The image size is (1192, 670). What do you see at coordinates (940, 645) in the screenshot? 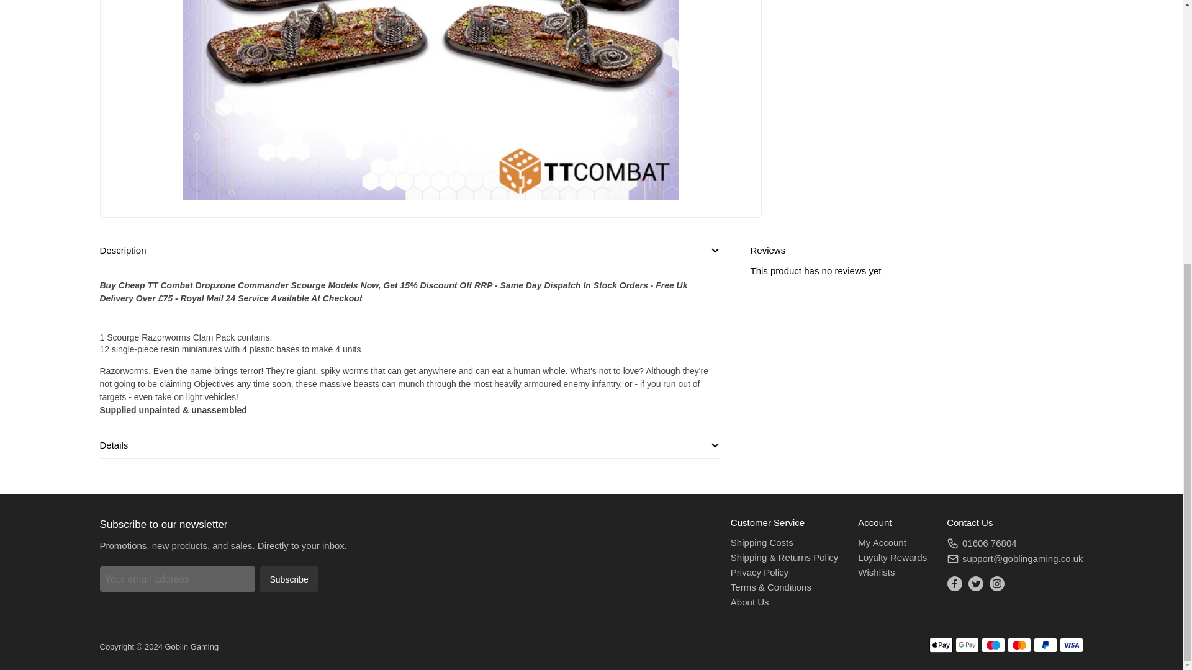
I see `Apple Pay` at bounding box center [940, 645].